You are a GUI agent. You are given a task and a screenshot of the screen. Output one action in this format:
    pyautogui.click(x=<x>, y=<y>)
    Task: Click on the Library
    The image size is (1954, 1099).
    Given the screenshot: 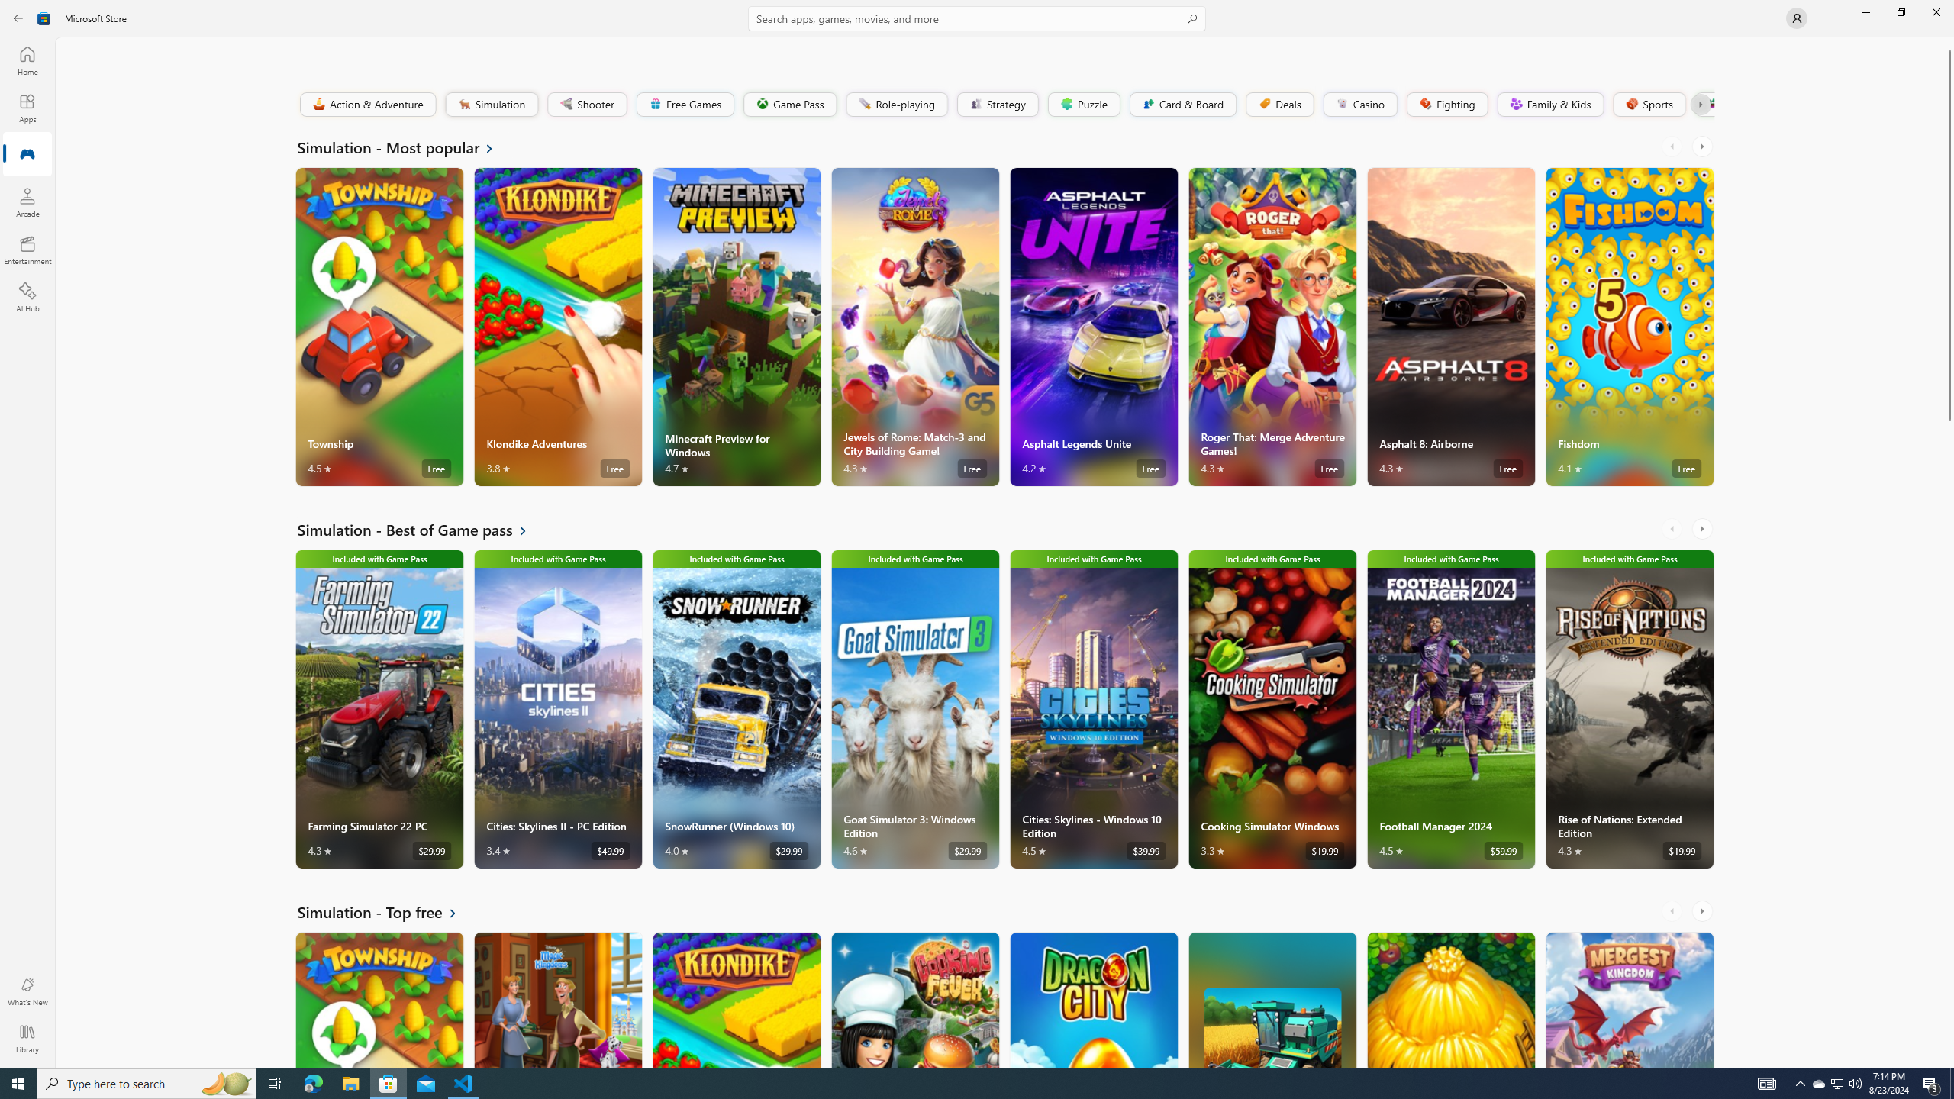 What is the action you would take?
    pyautogui.click(x=27, y=1039)
    